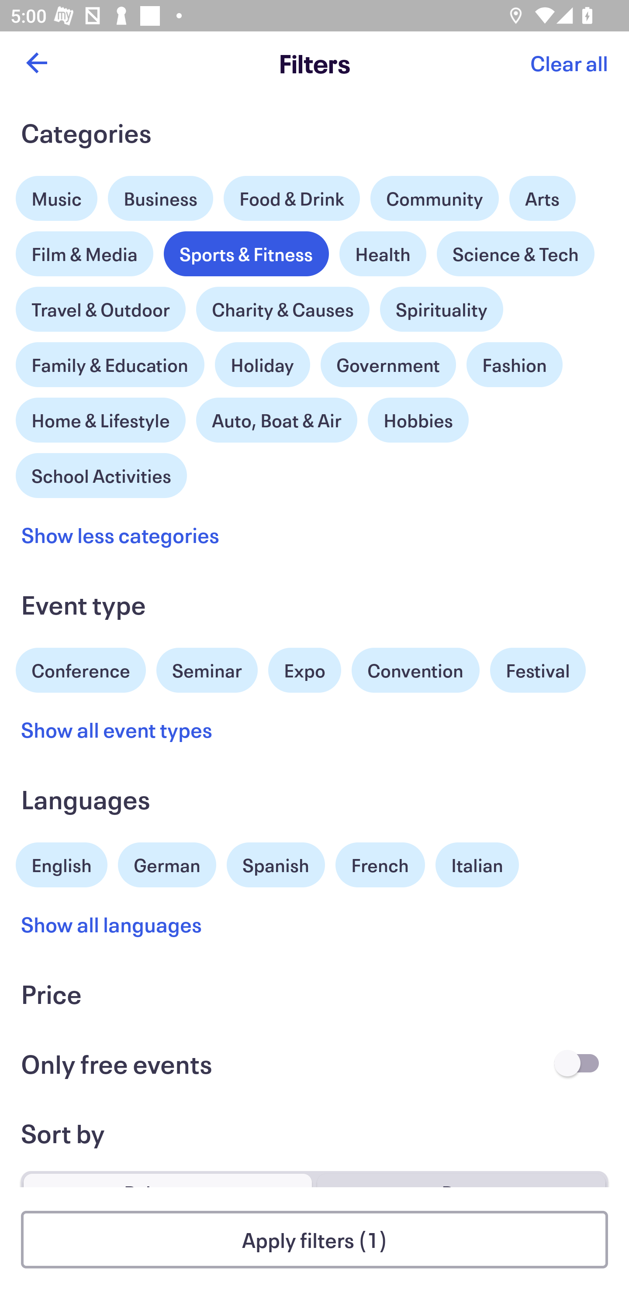 The width and height of the screenshot is (629, 1292). I want to click on Travel & Outdoor, so click(100, 306).